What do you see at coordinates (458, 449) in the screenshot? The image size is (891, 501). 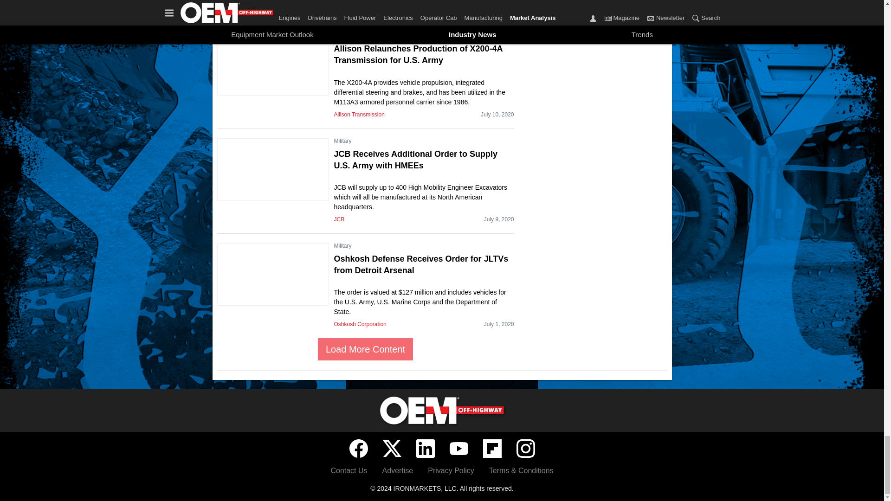 I see `YouTube icon` at bounding box center [458, 449].